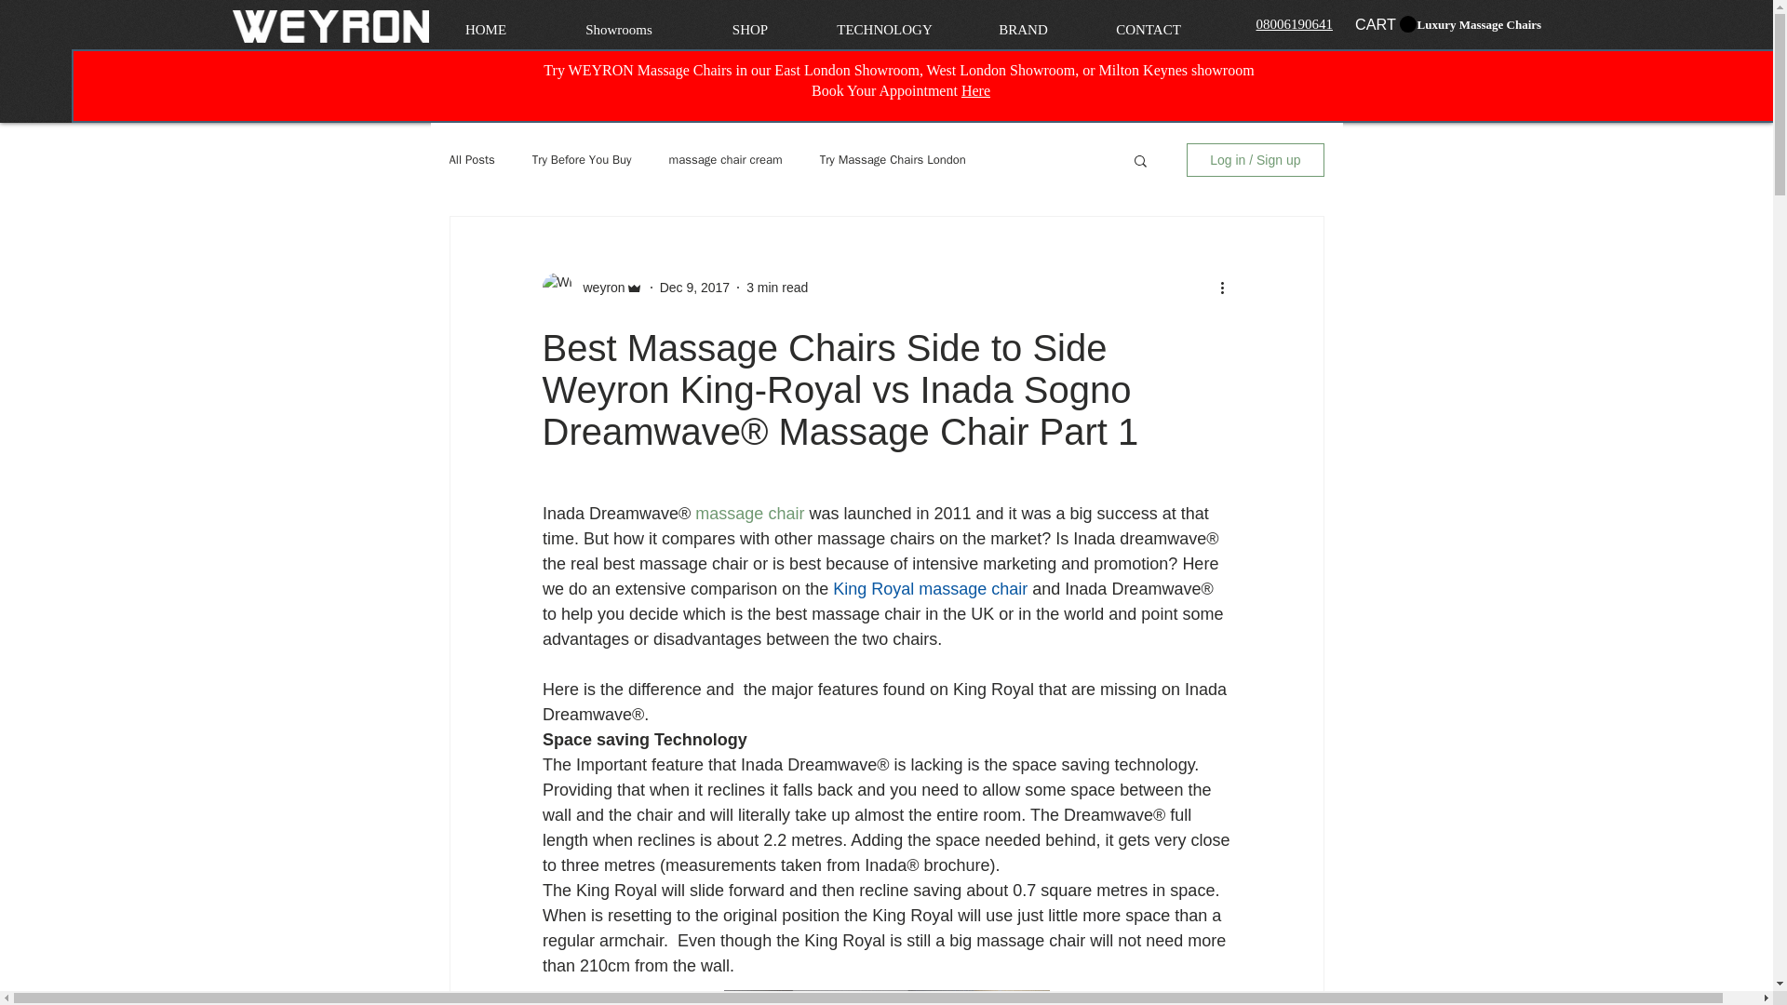 Image resolution: width=1787 pixels, height=1005 pixels. What do you see at coordinates (471, 160) in the screenshot?
I see `All Posts` at bounding box center [471, 160].